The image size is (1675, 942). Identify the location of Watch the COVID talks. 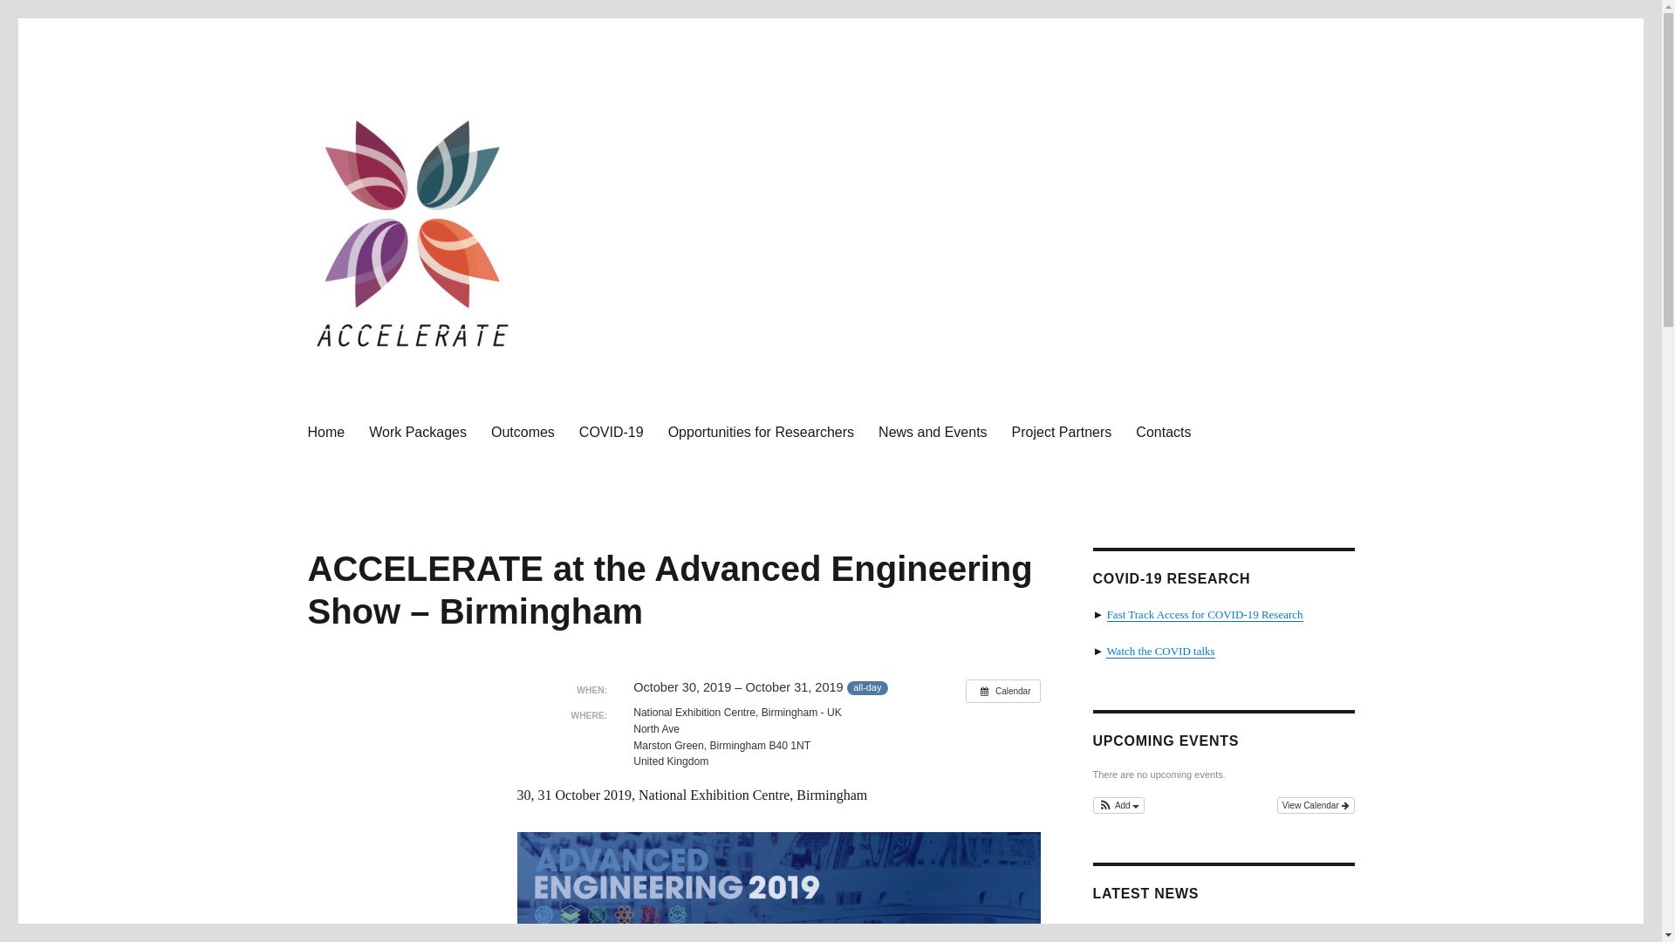
(1160, 651).